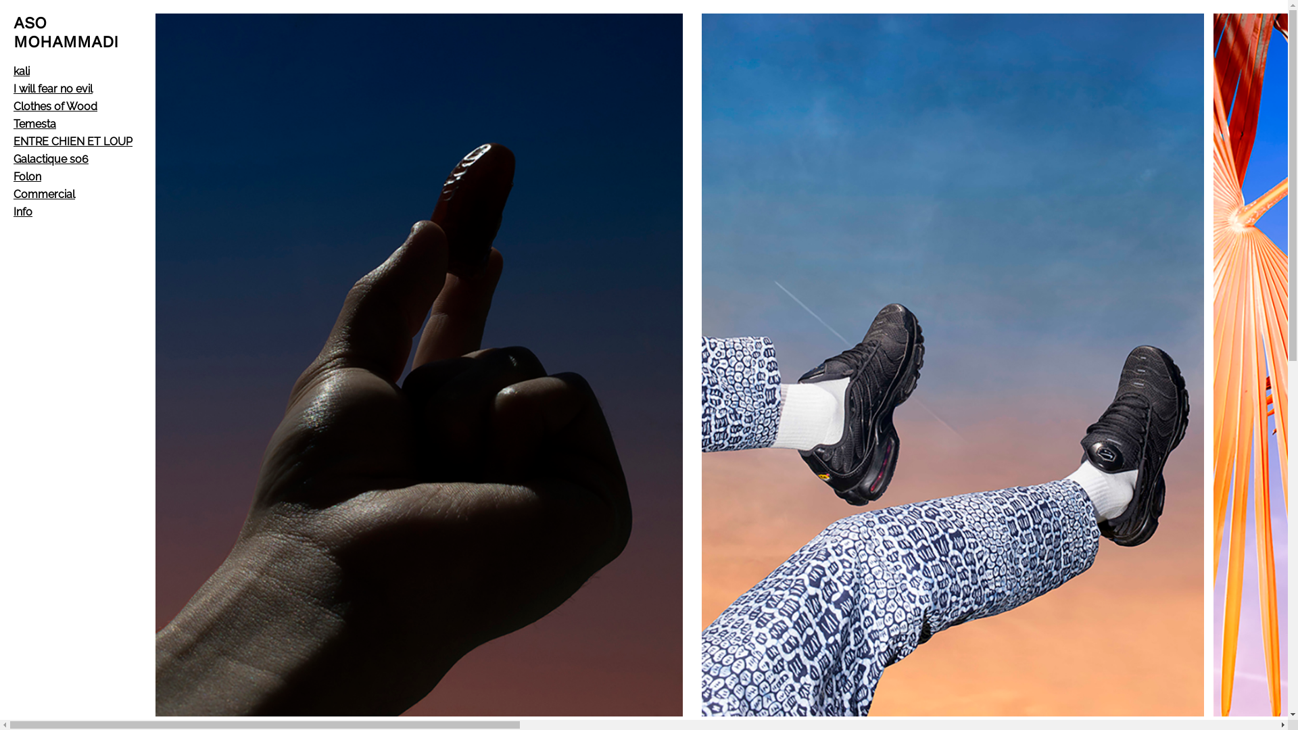  What do you see at coordinates (23, 212) in the screenshot?
I see `Info` at bounding box center [23, 212].